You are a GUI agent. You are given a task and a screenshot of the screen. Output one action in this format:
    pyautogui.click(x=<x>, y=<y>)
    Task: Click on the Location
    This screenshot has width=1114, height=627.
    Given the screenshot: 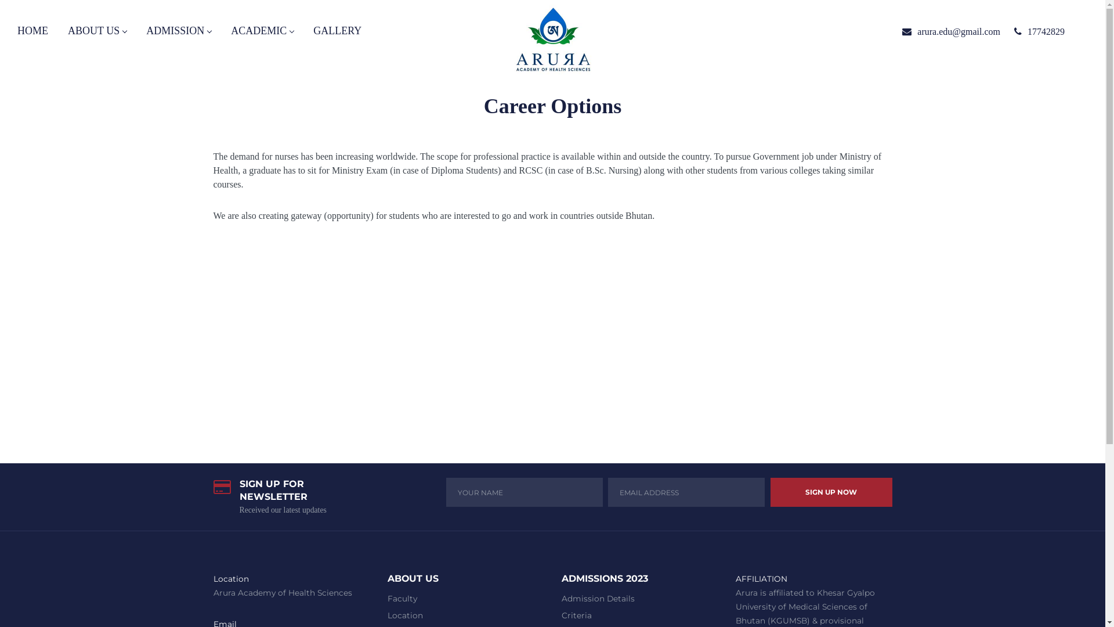 What is the action you would take?
    pyautogui.click(x=405, y=615)
    